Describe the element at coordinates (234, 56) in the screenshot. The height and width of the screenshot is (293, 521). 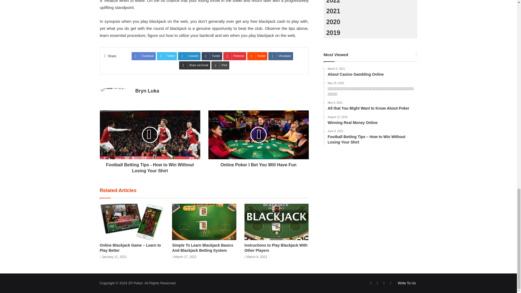
I see `Pinterest` at that location.